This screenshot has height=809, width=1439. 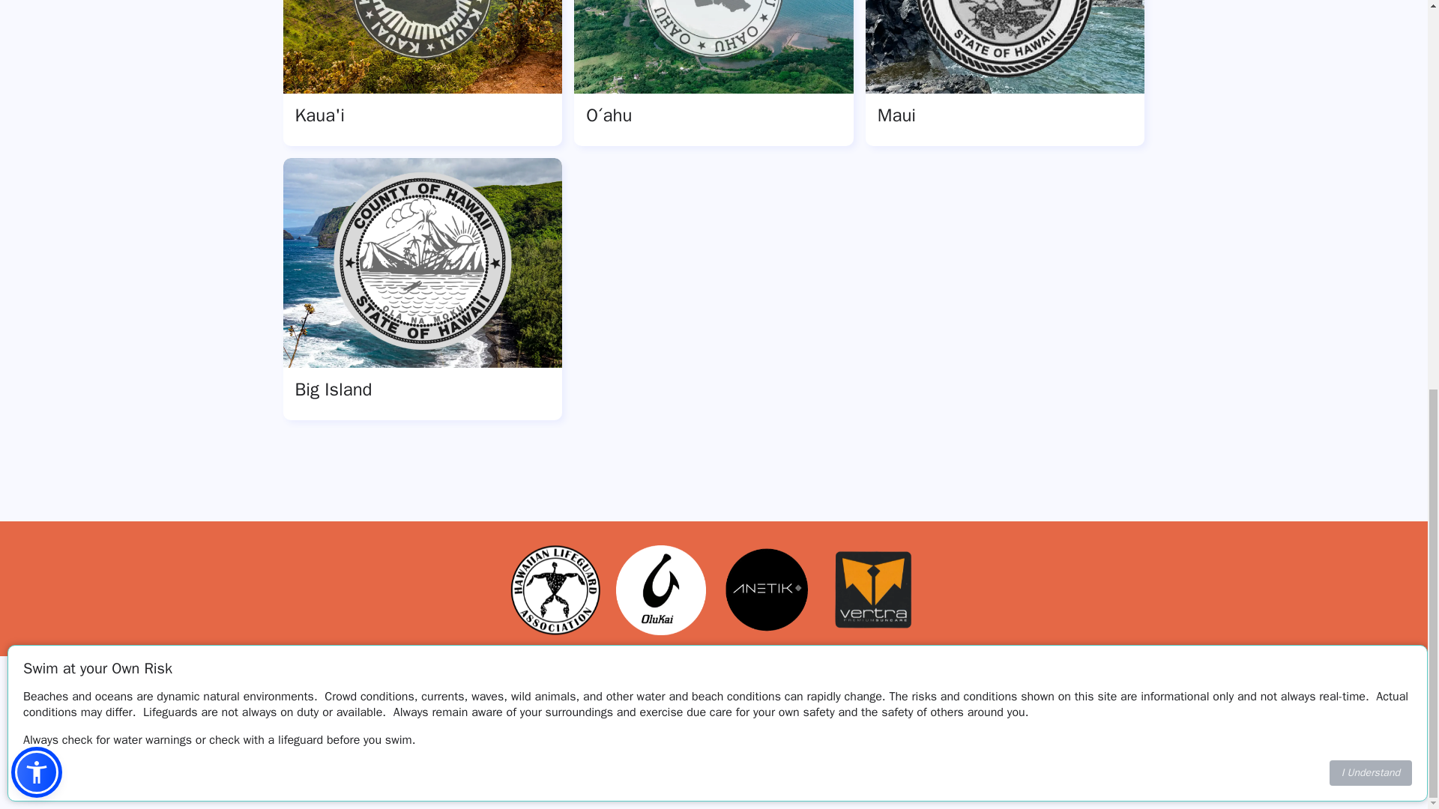 I want to click on I Understand, so click(x=1370, y=22).